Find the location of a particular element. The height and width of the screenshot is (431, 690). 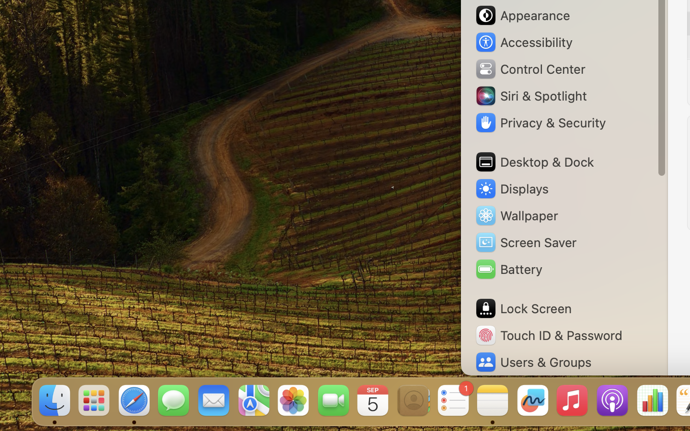

Screen Saver is located at coordinates (526, 242).